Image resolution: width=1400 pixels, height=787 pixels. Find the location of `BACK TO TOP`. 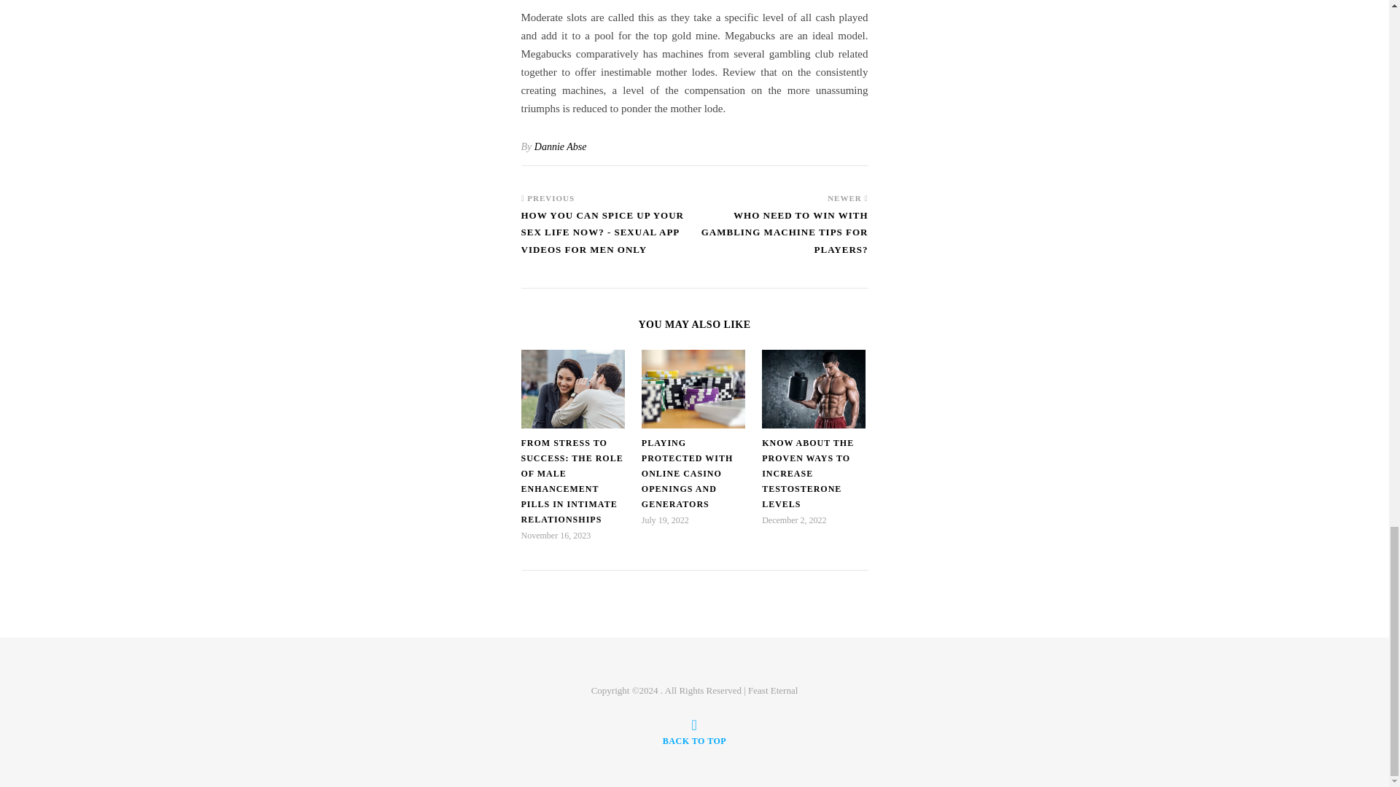

BACK TO TOP is located at coordinates (694, 732).